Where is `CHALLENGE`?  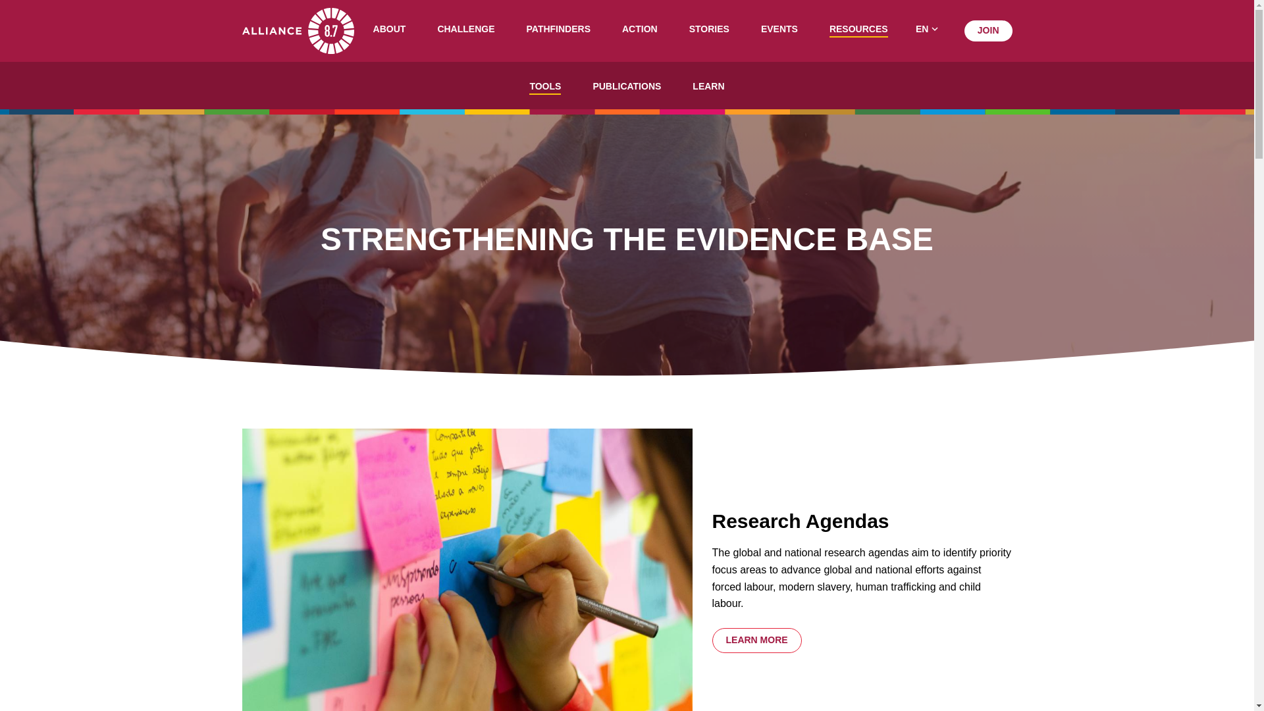 CHALLENGE is located at coordinates (465, 30).